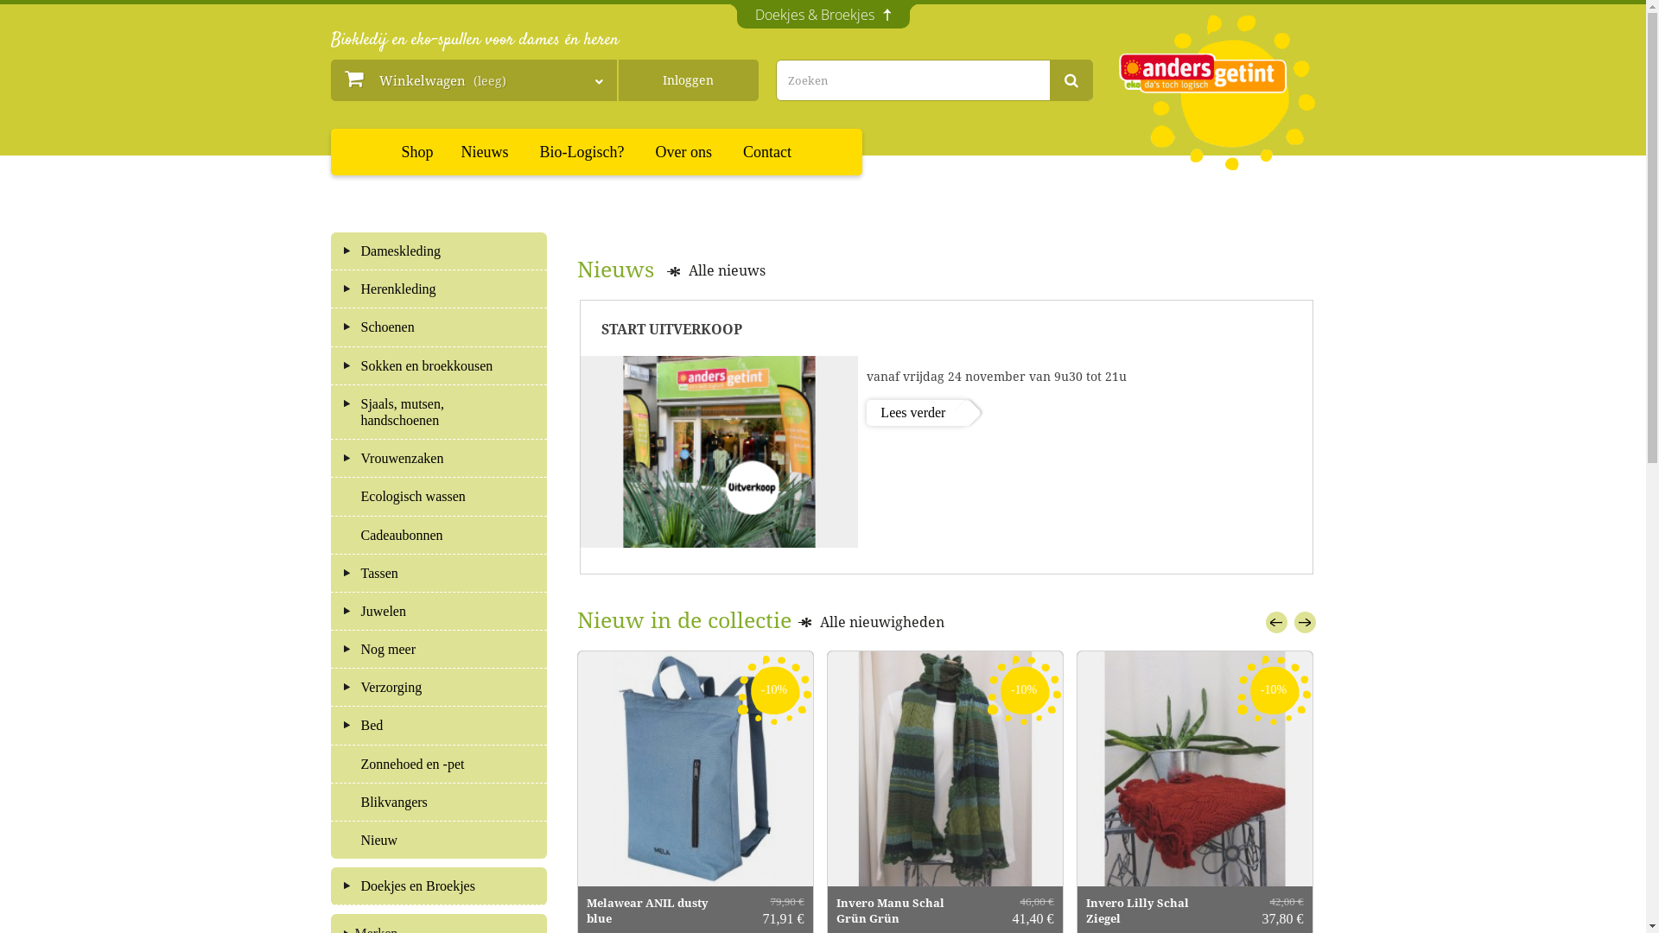 Image resolution: width=1659 pixels, height=933 pixels. I want to click on Herenkleding, so click(439, 289).